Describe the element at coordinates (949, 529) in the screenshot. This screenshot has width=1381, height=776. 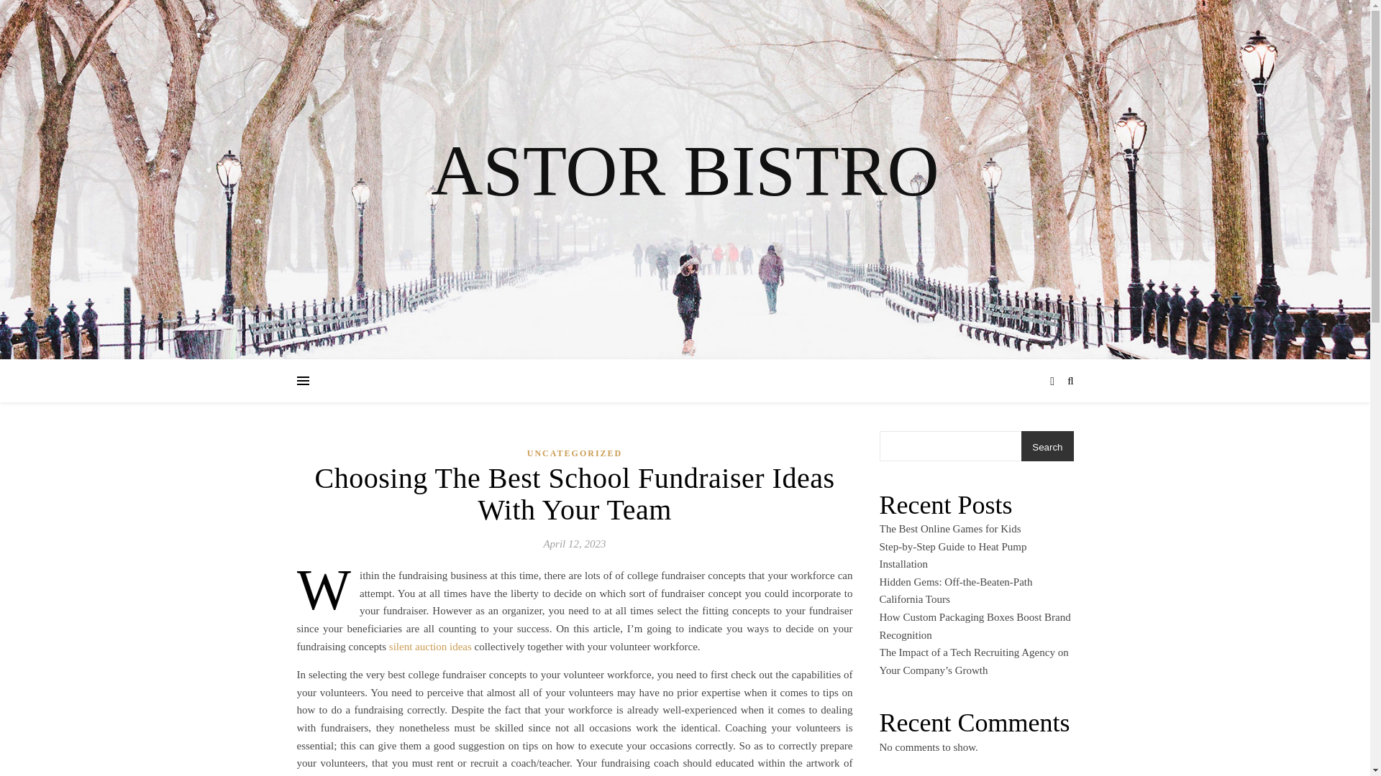
I see `The Best Online Games for Kids` at that location.